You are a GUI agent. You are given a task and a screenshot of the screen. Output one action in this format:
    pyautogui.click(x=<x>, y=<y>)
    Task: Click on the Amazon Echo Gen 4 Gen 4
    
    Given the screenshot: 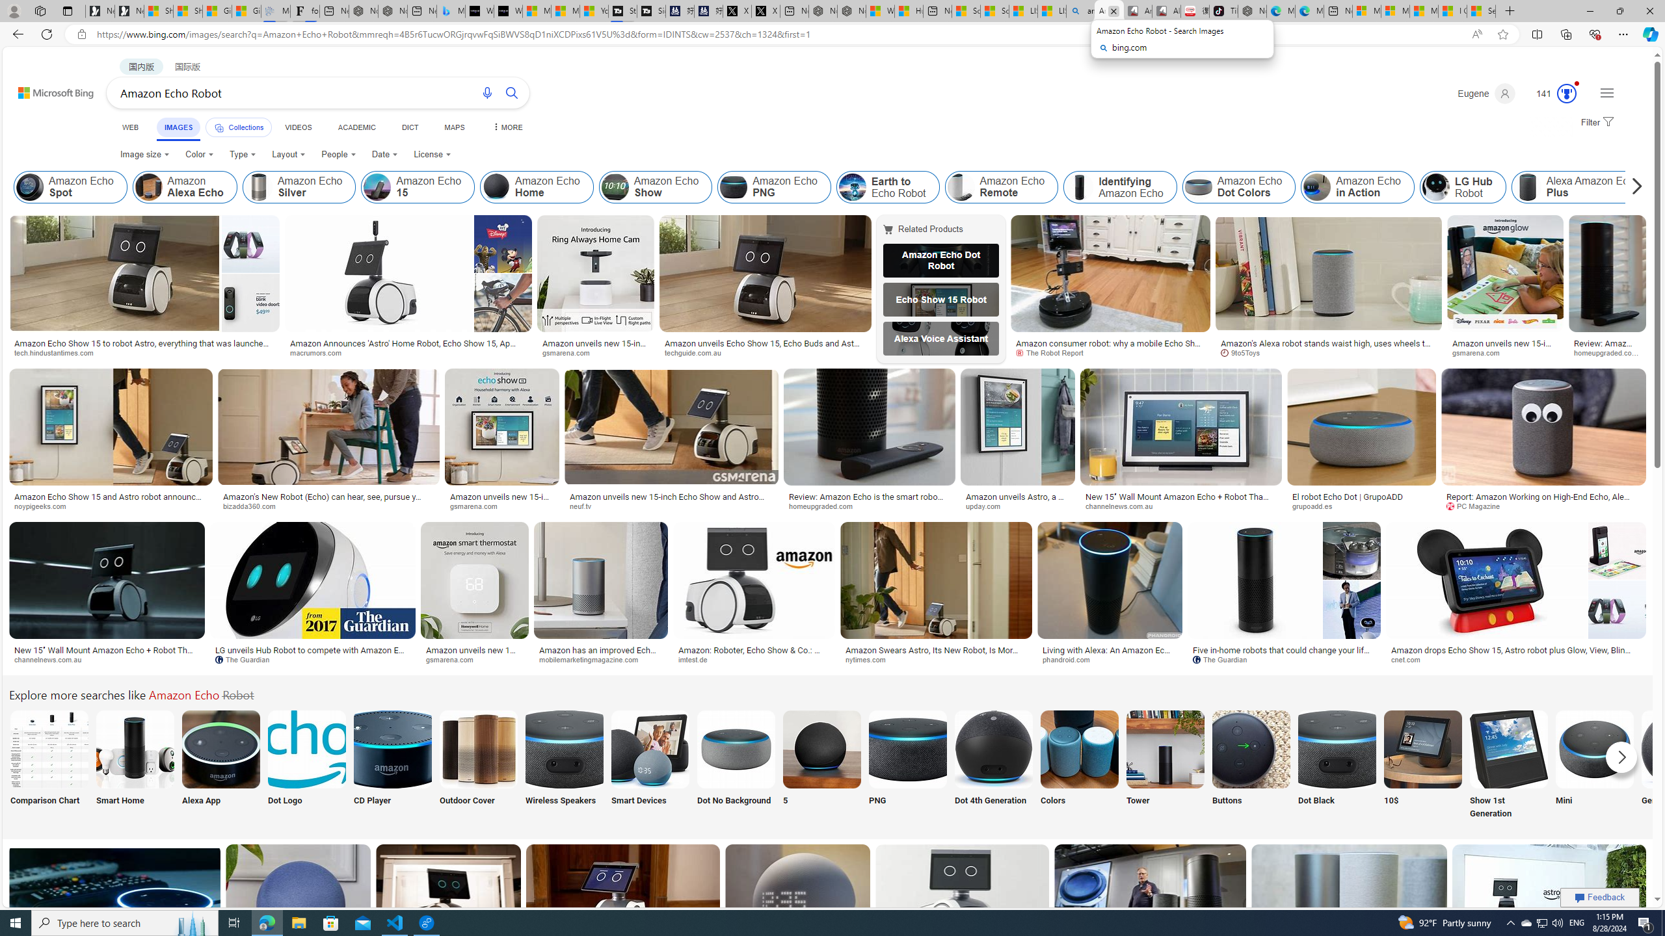 What is the action you would take?
    pyautogui.click(x=1681, y=766)
    